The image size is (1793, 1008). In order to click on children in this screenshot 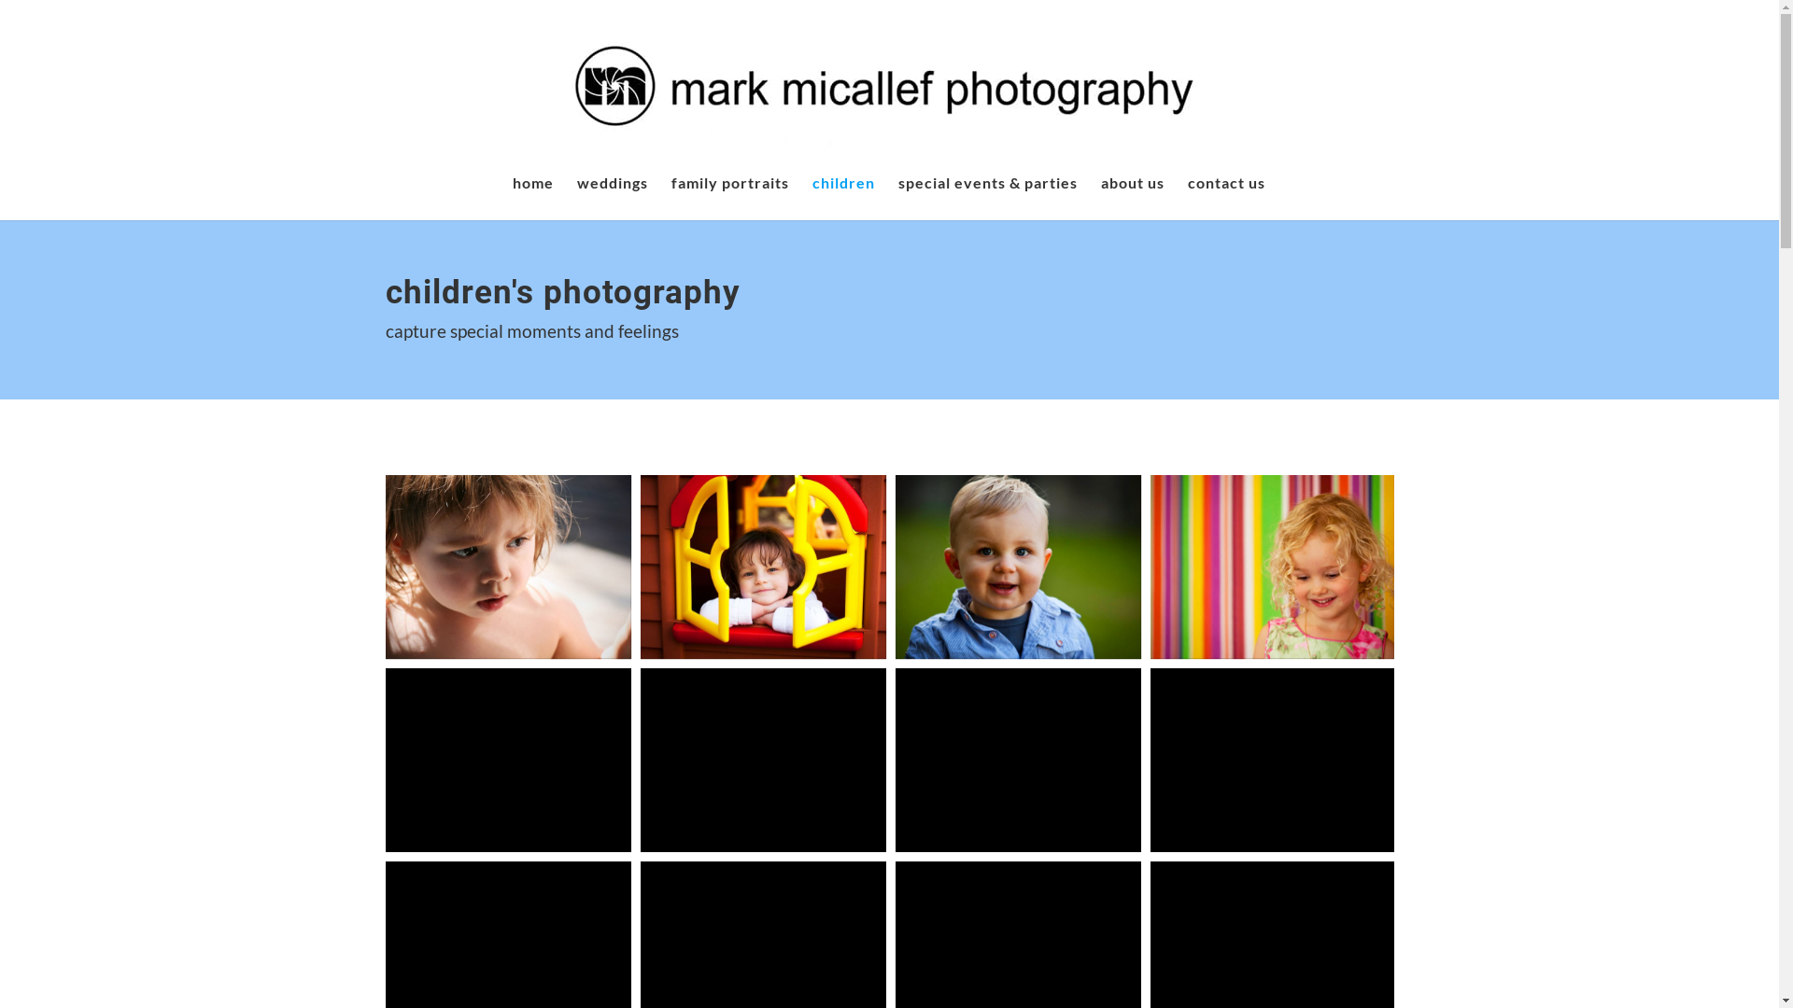, I will do `click(844, 198)`.